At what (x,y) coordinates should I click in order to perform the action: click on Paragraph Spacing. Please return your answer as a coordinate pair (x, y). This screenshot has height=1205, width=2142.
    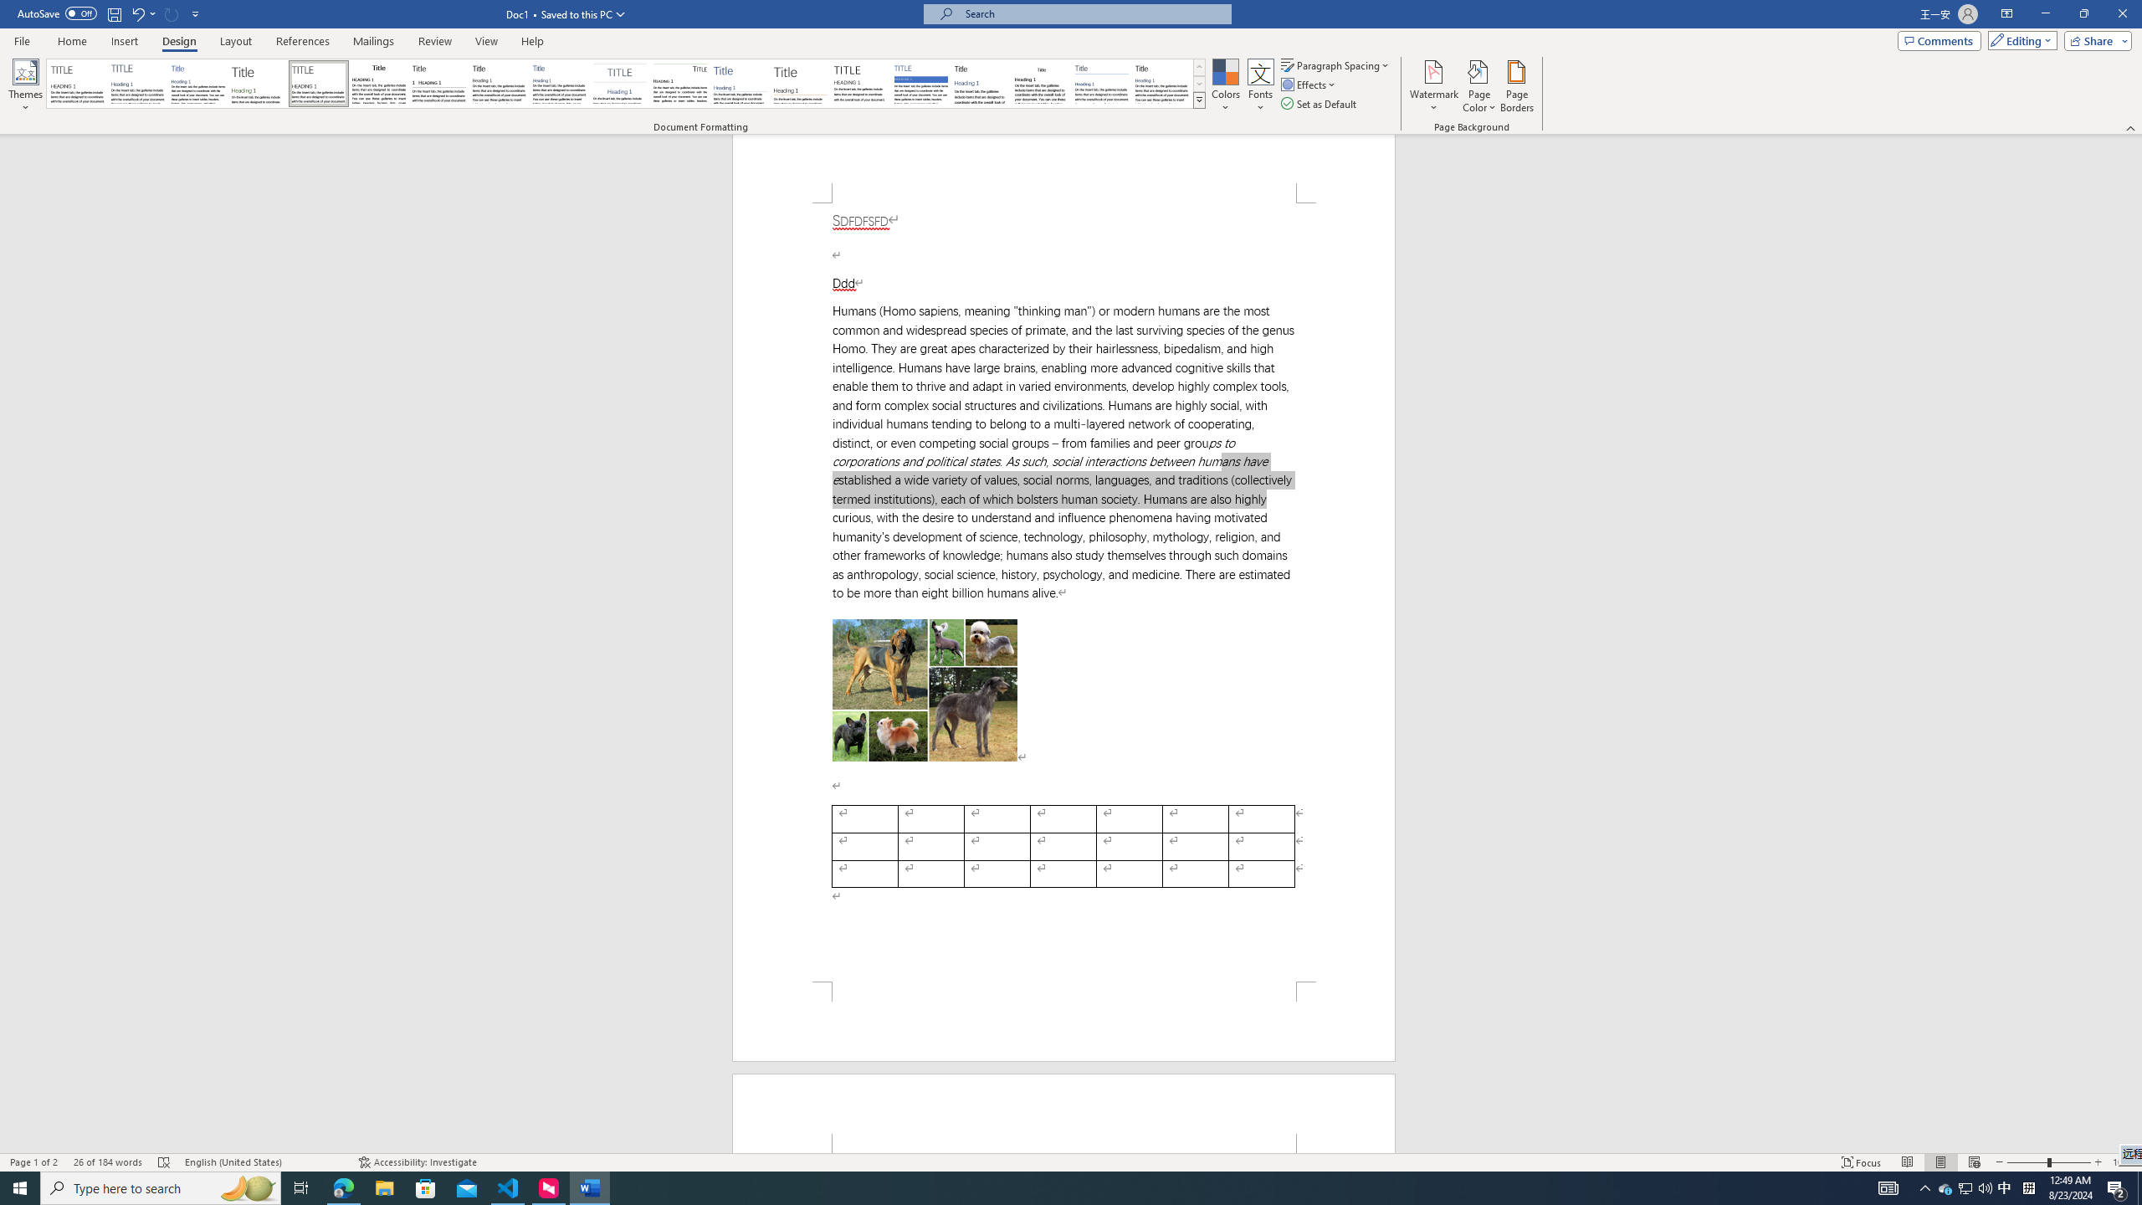
    Looking at the image, I should click on (1336, 65).